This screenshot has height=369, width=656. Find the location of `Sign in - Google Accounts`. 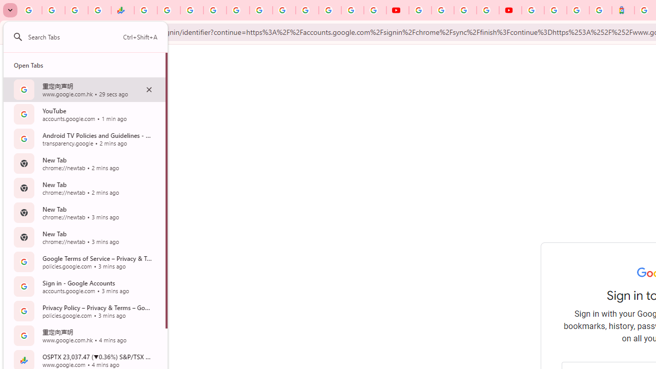

Sign in - Google Accounts is located at coordinates (533, 10).